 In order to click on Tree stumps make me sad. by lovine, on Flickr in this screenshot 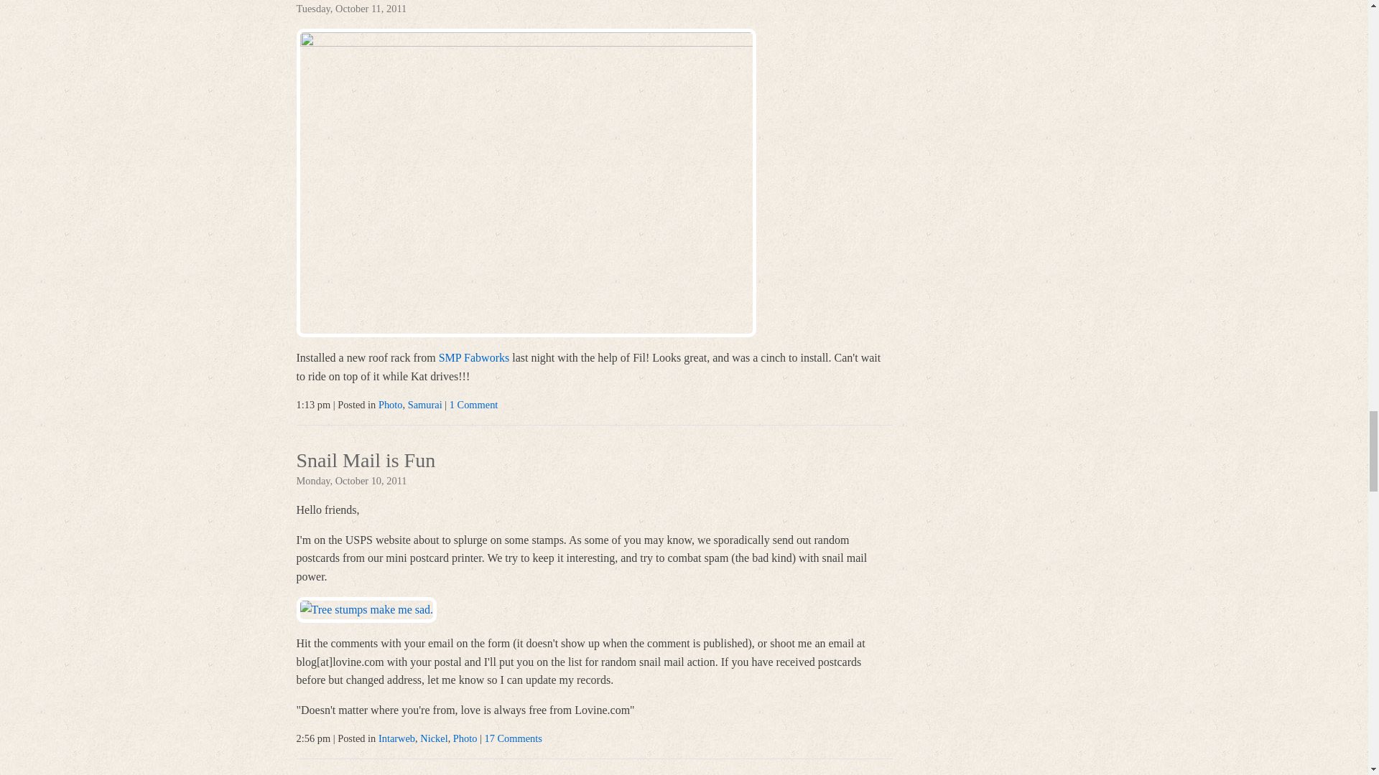, I will do `click(366, 609)`.